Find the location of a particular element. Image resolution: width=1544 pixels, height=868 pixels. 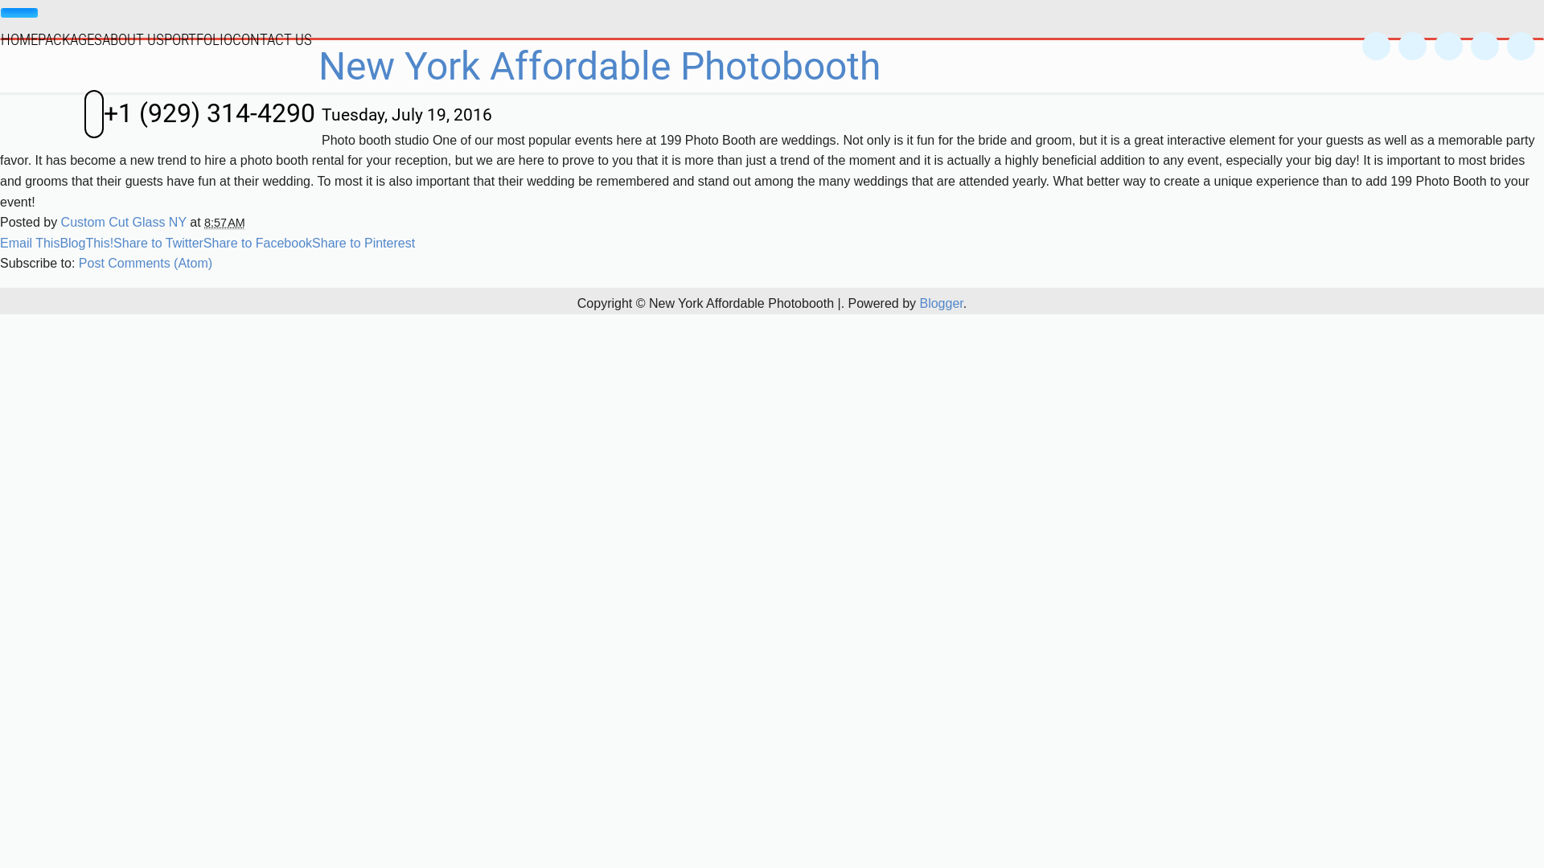

Share to Facebook is located at coordinates (257, 243).